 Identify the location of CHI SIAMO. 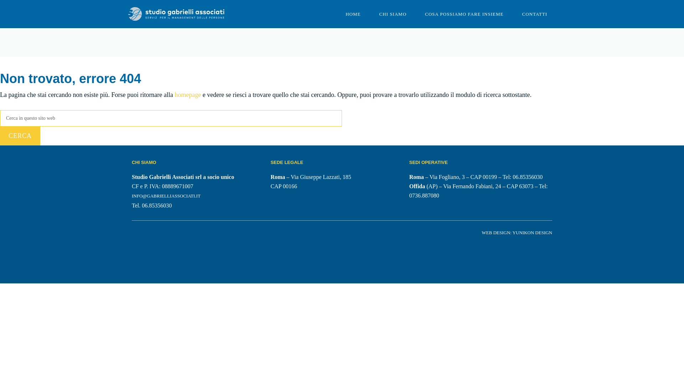
(393, 14).